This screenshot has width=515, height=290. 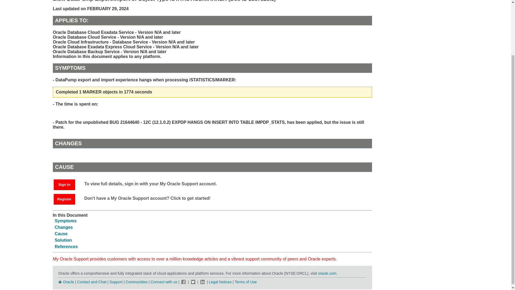 I want to click on Solution, so click(x=63, y=240).